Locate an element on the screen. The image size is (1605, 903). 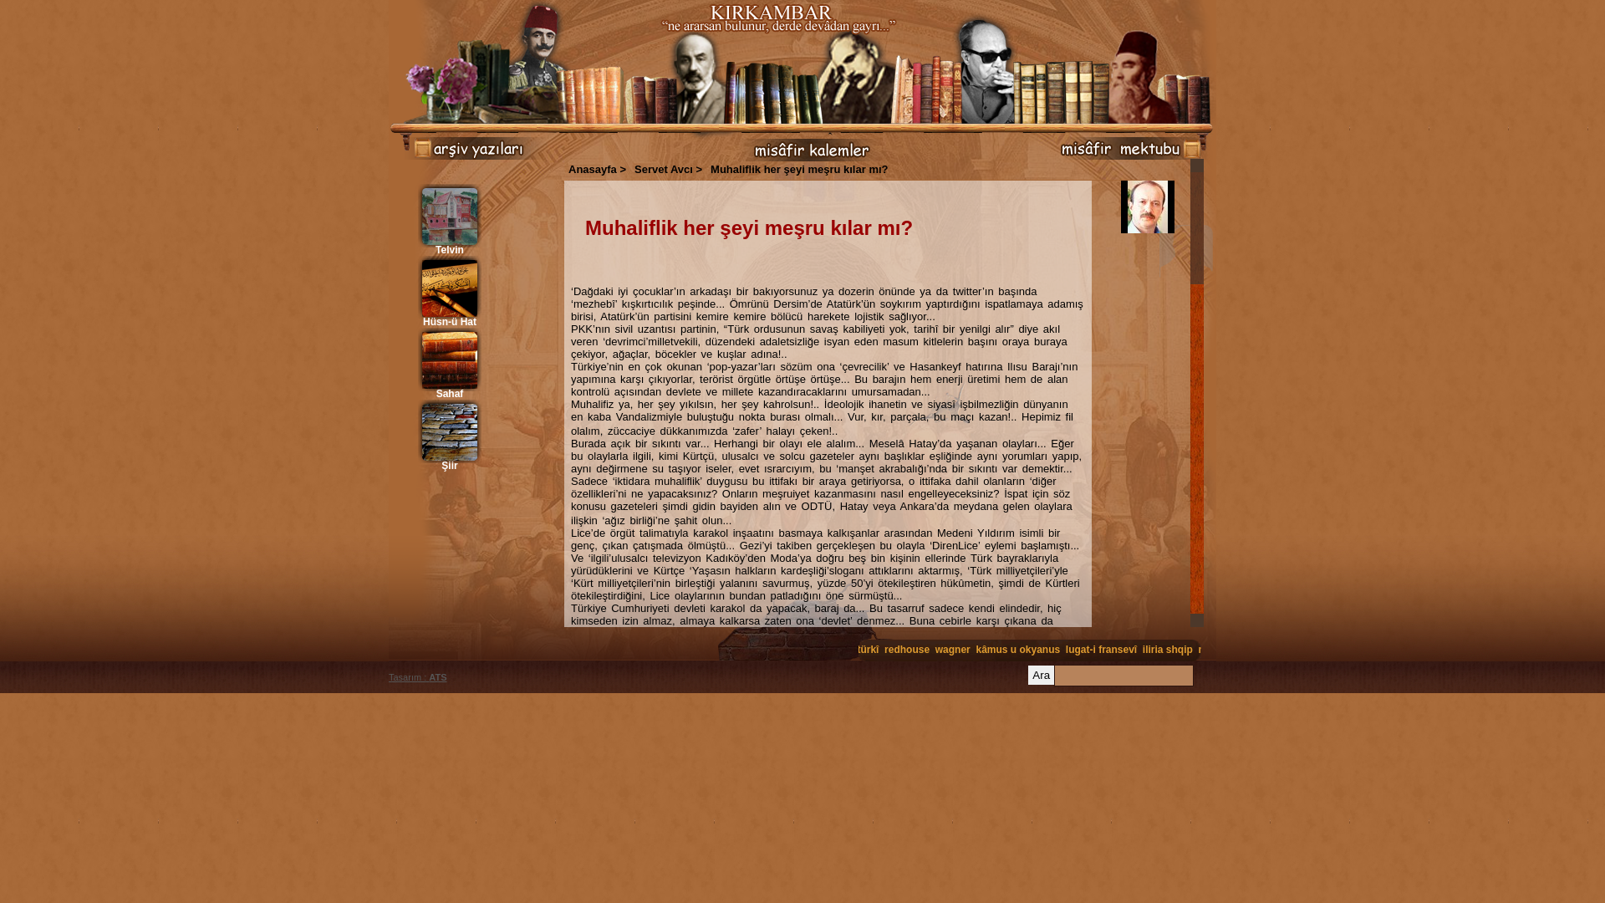
Anasayfa > is located at coordinates (597, 169).